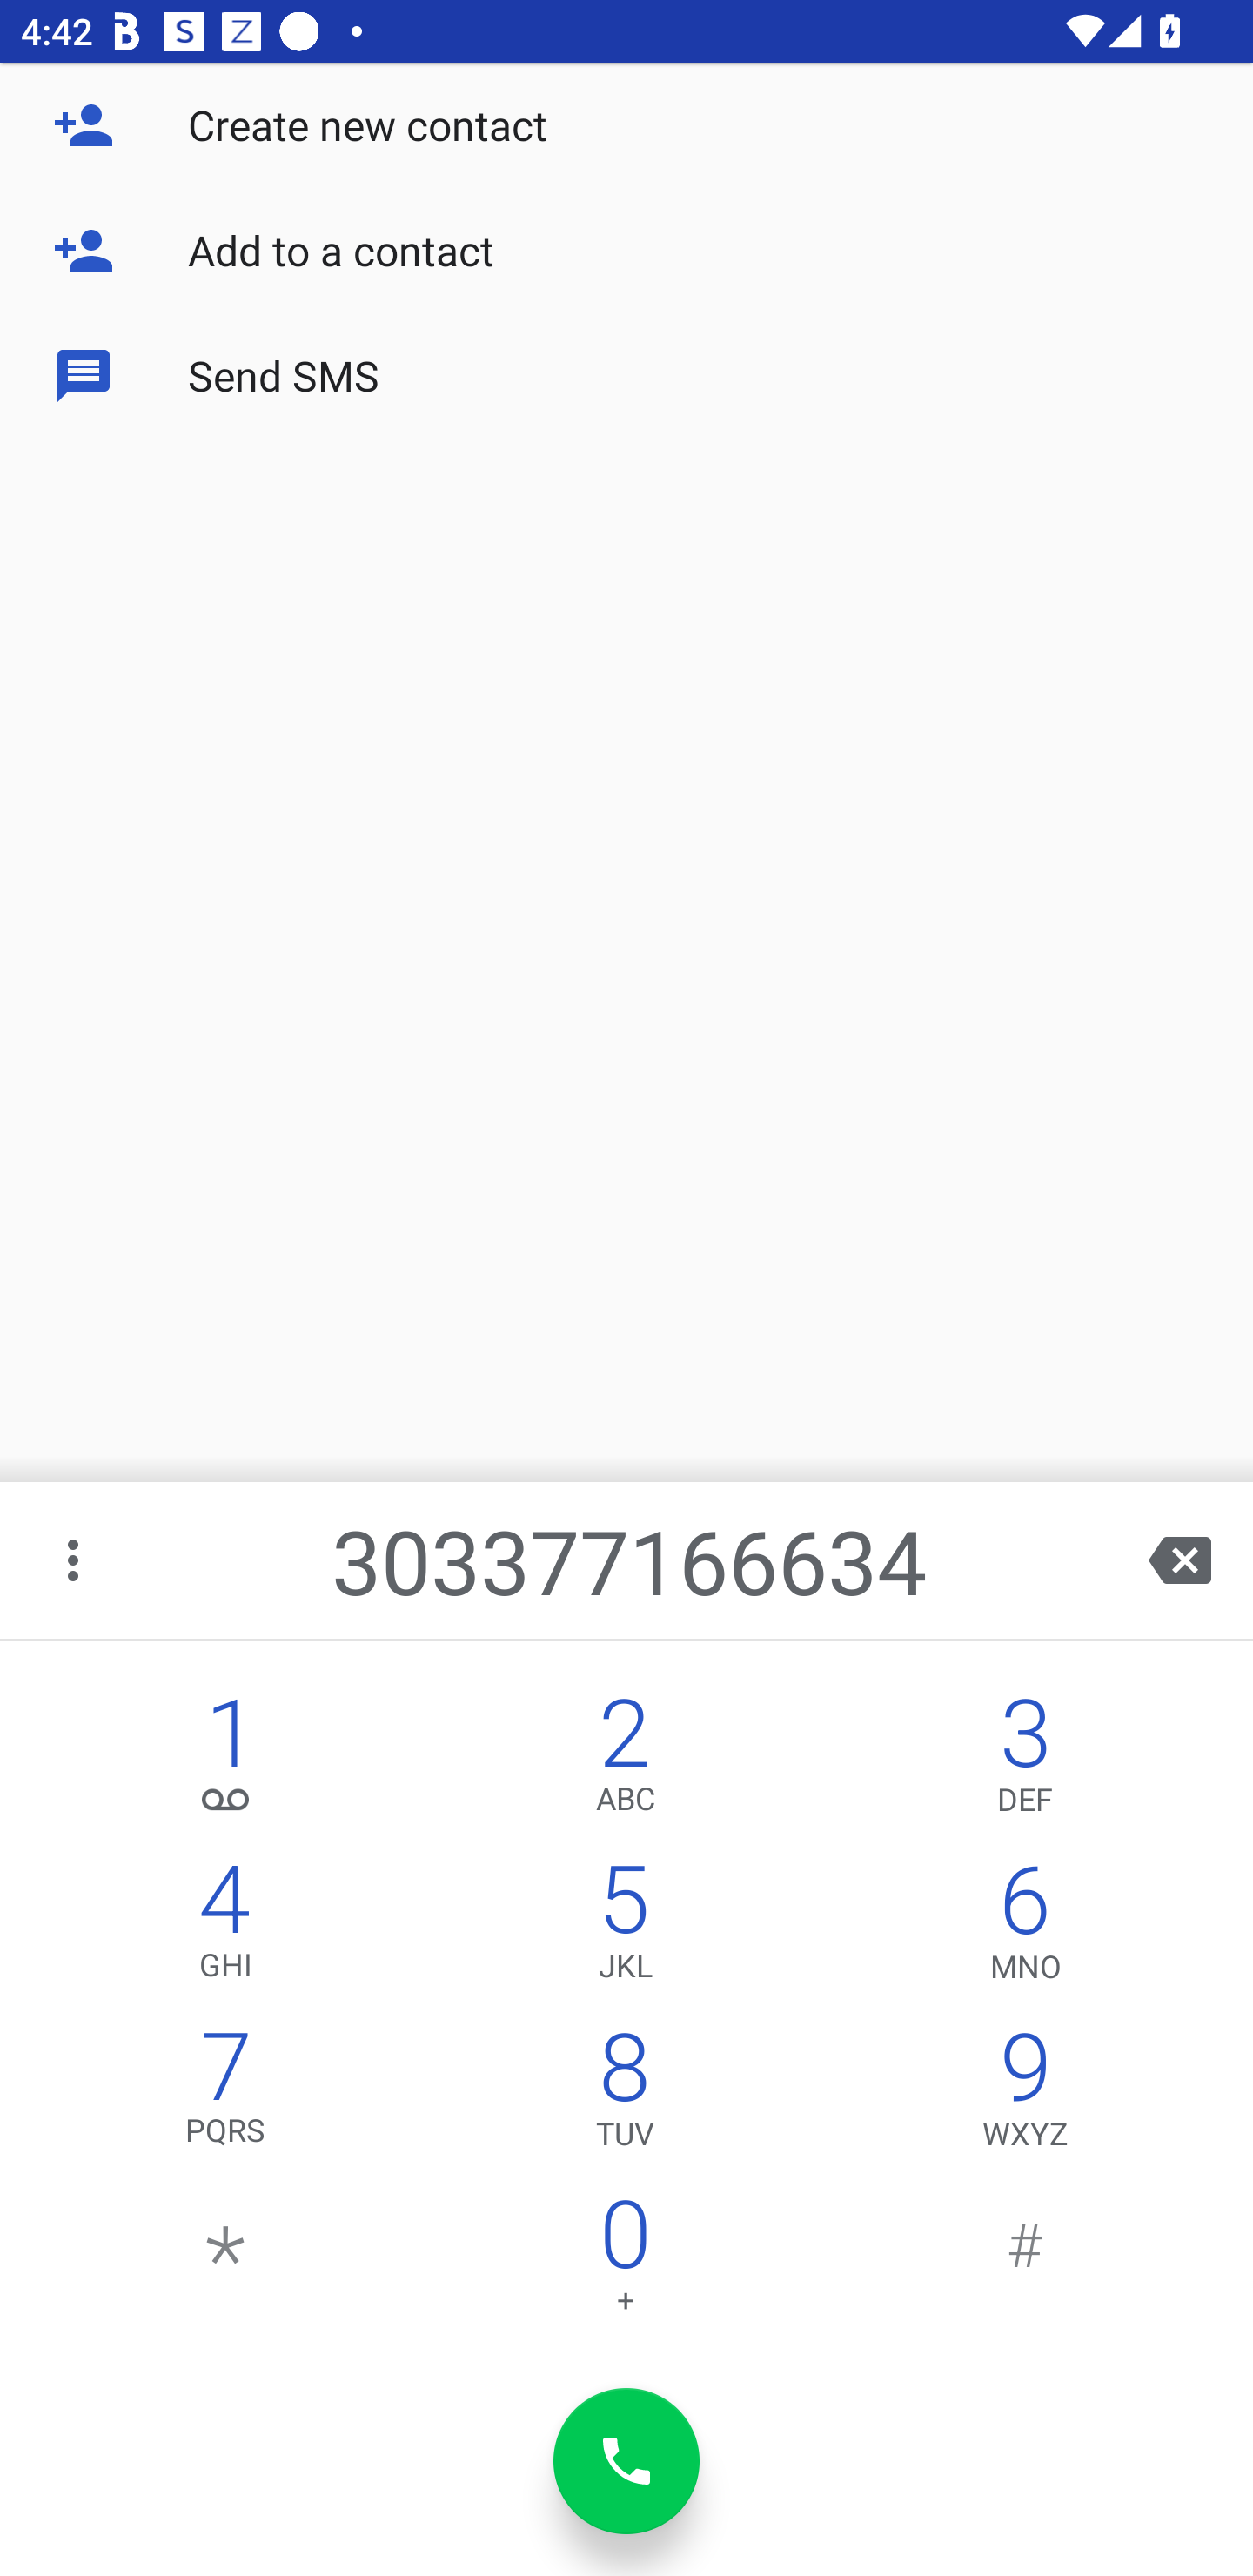 The height and width of the screenshot is (2576, 1253). I want to click on 2,ABC 2 ABC, so click(625, 1760).